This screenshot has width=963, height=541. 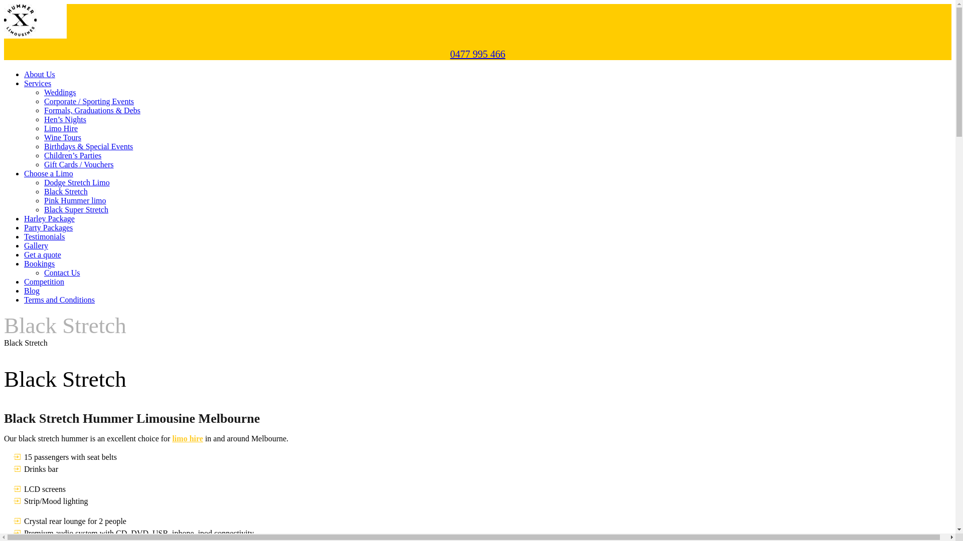 I want to click on Party Packages, so click(x=48, y=227).